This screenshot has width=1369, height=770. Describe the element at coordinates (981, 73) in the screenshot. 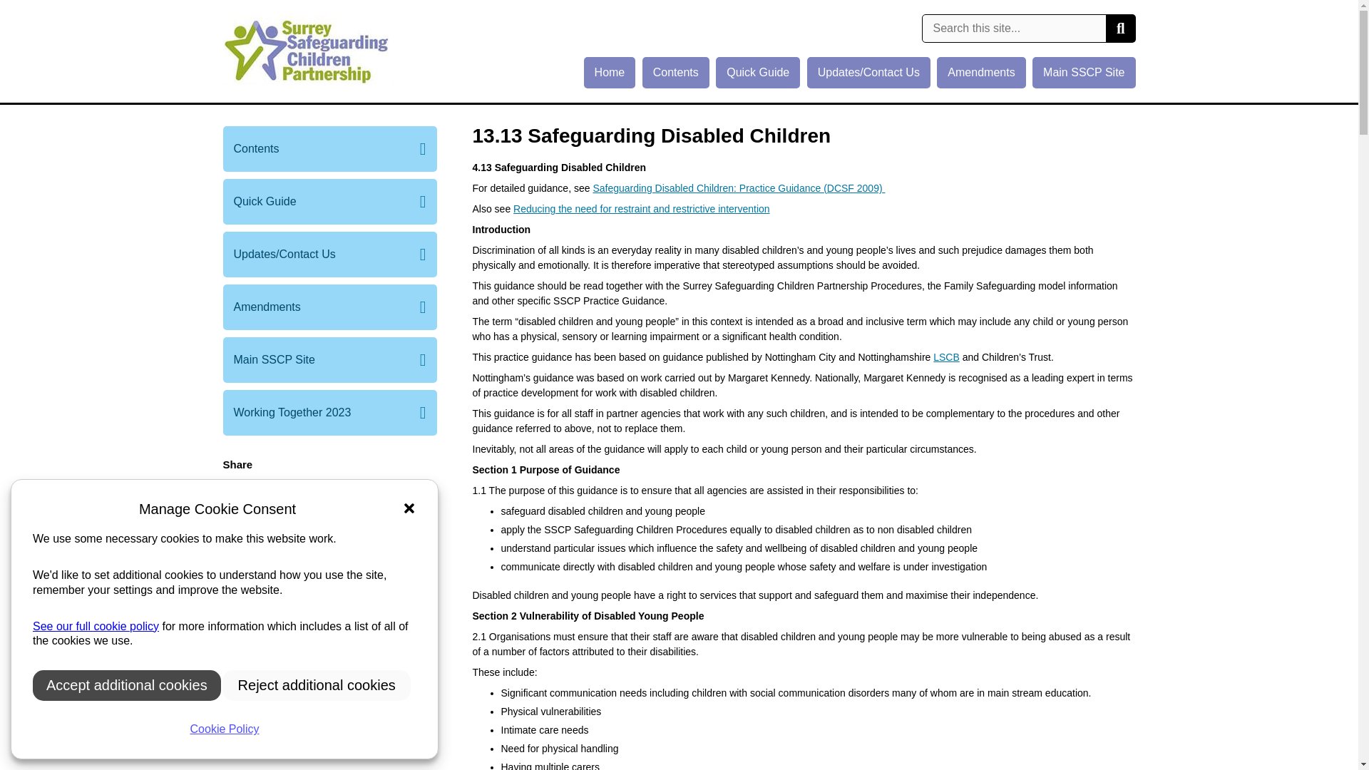

I see `Amendments` at that location.